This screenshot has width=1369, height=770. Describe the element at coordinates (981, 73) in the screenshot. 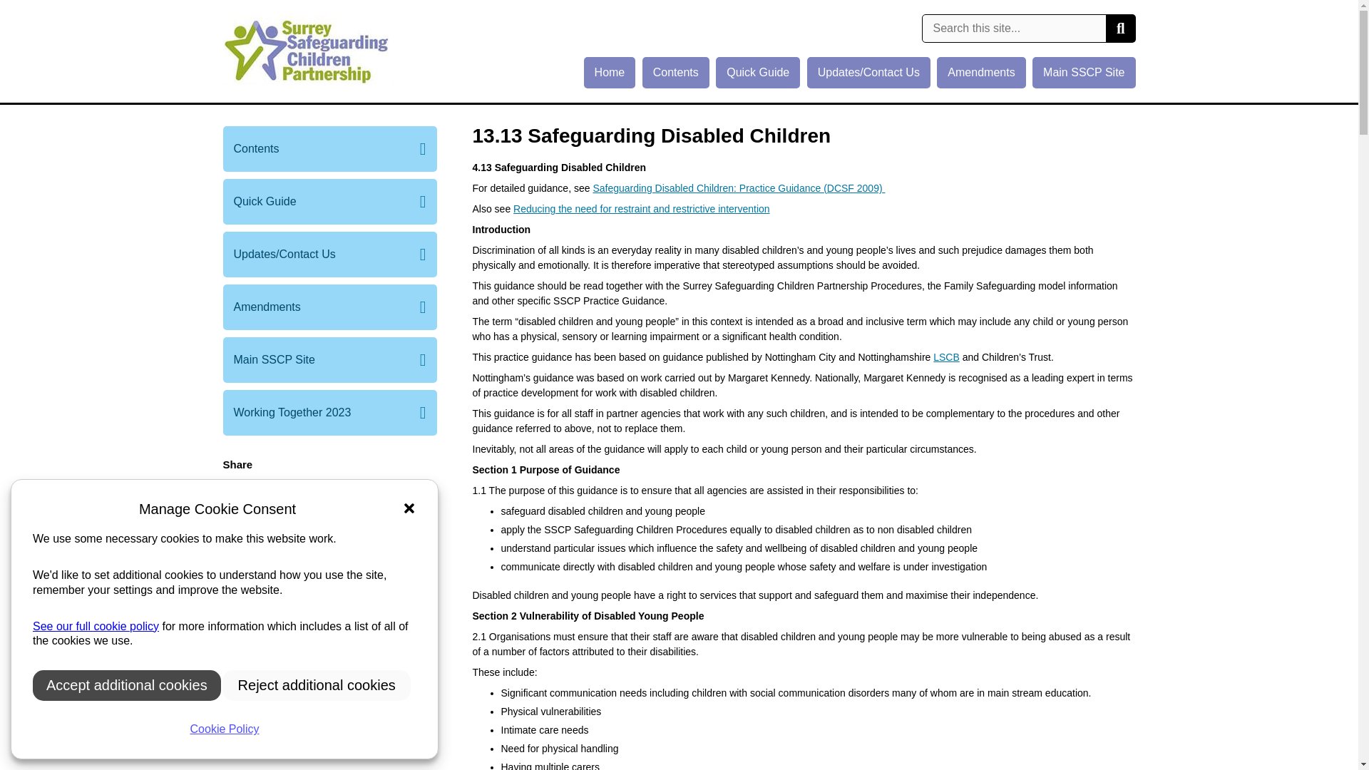

I see `Amendments` at that location.